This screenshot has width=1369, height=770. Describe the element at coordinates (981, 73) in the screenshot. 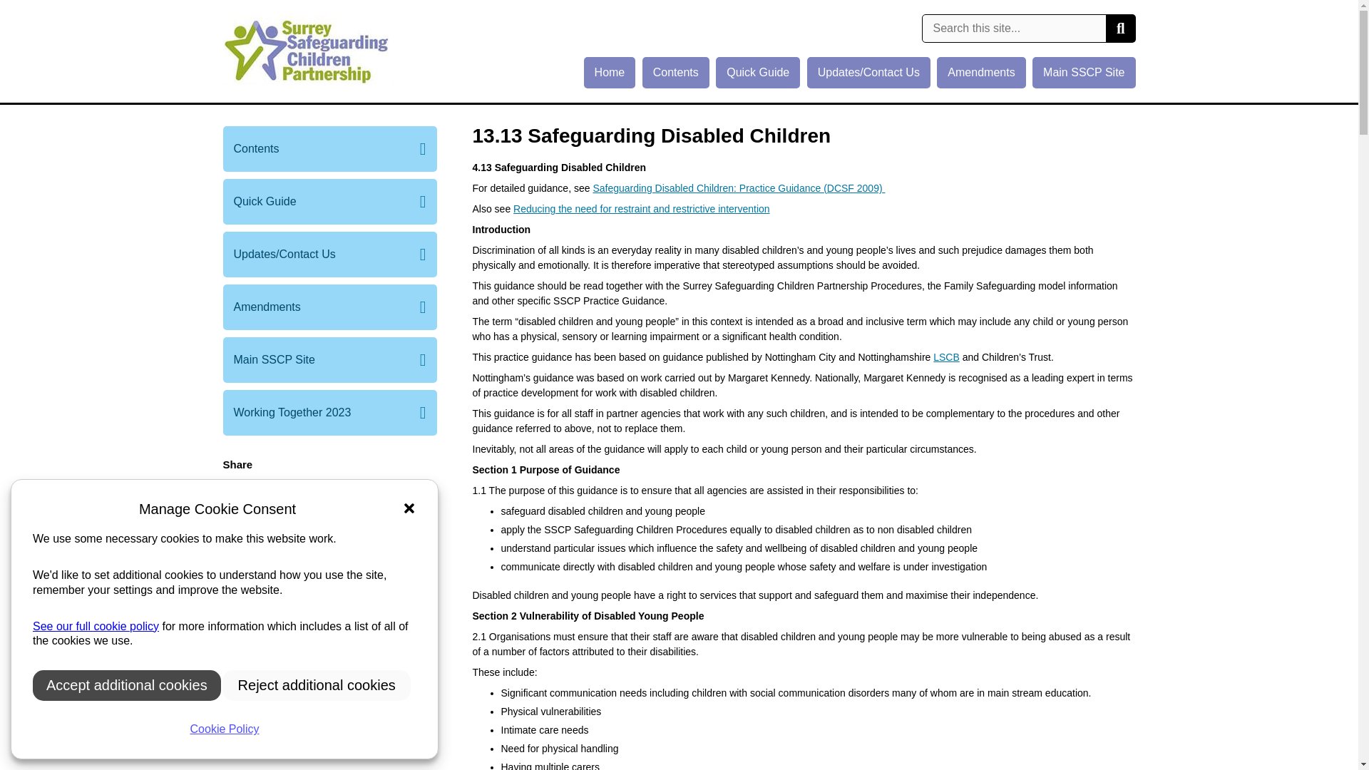

I see `Amendments` at that location.